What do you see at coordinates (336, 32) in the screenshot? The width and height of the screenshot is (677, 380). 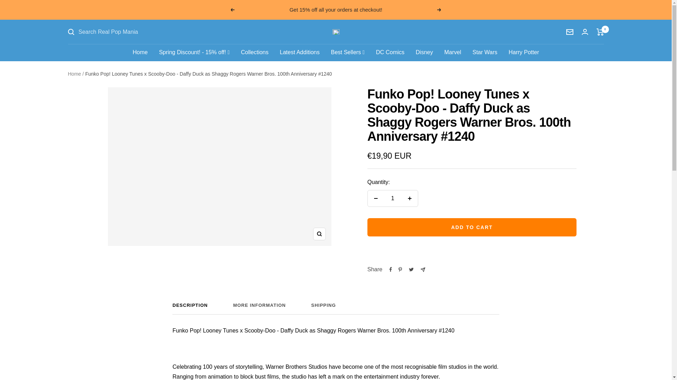 I see `Newsletter` at bounding box center [336, 32].